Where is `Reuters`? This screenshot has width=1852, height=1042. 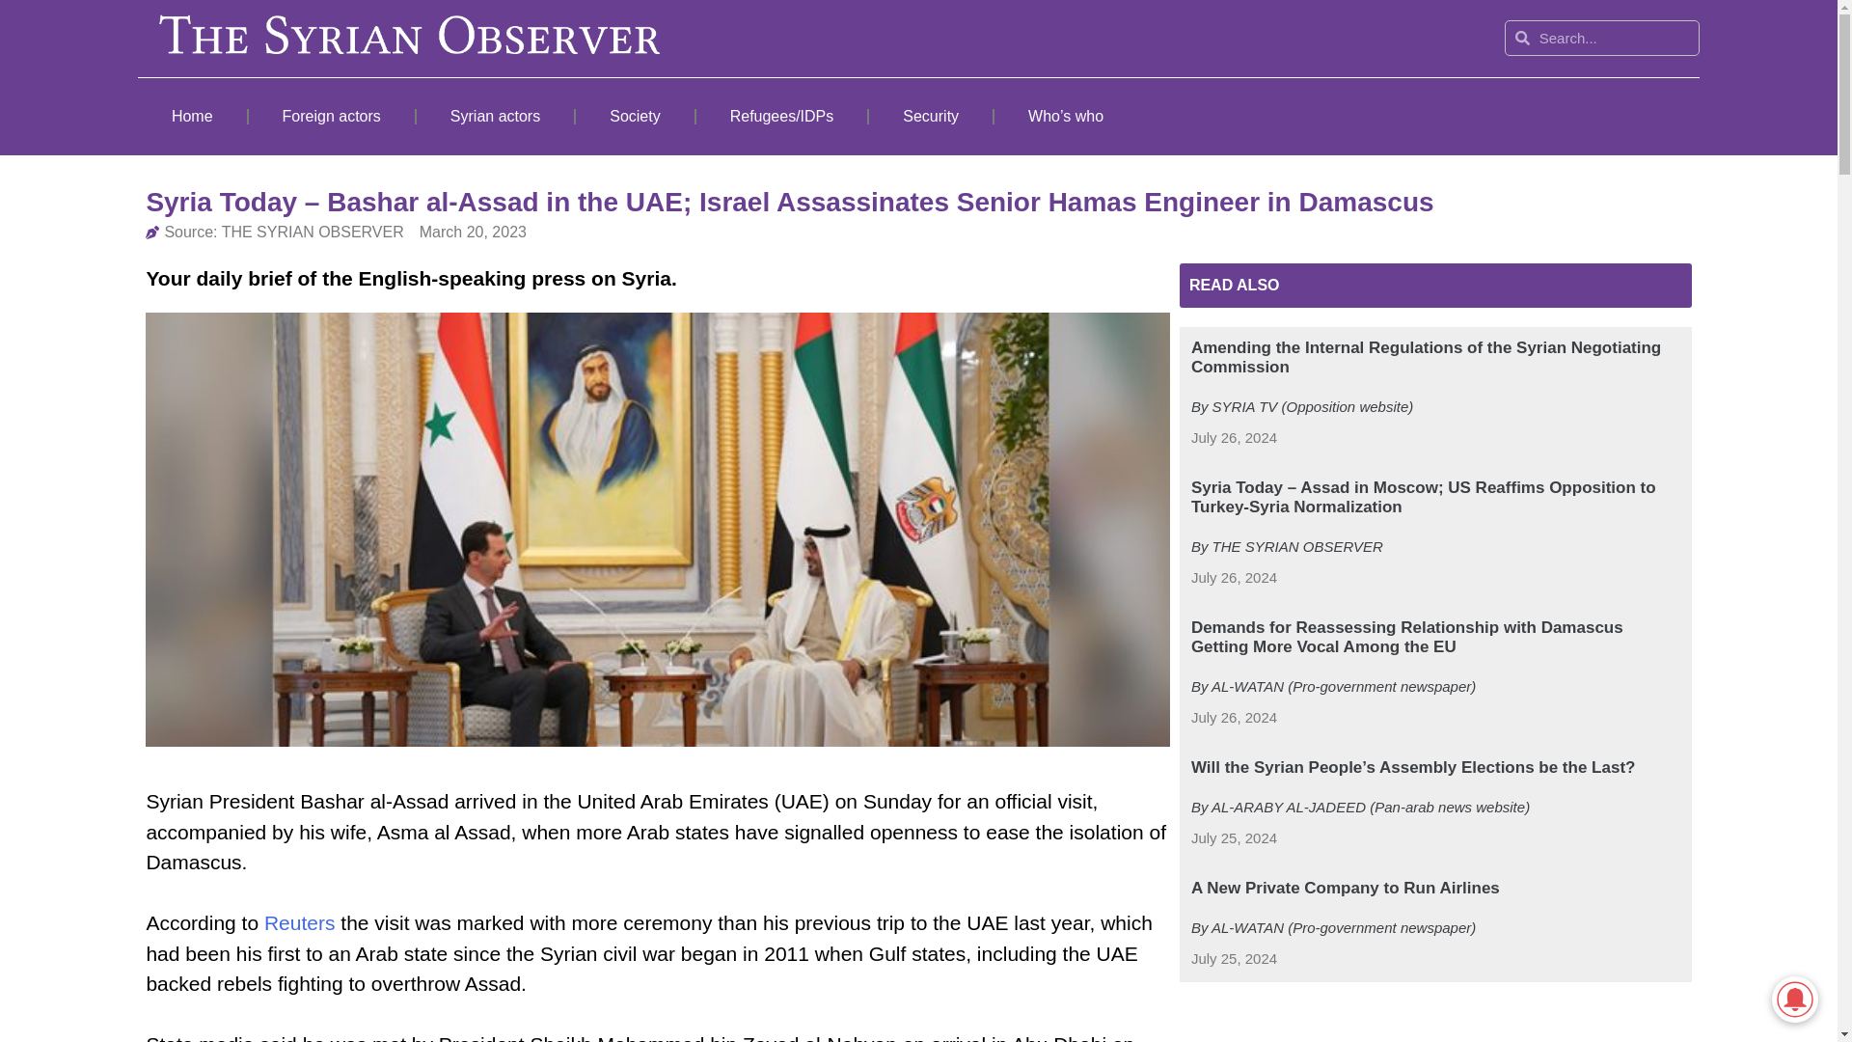
Reuters is located at coordinates (297, 922).